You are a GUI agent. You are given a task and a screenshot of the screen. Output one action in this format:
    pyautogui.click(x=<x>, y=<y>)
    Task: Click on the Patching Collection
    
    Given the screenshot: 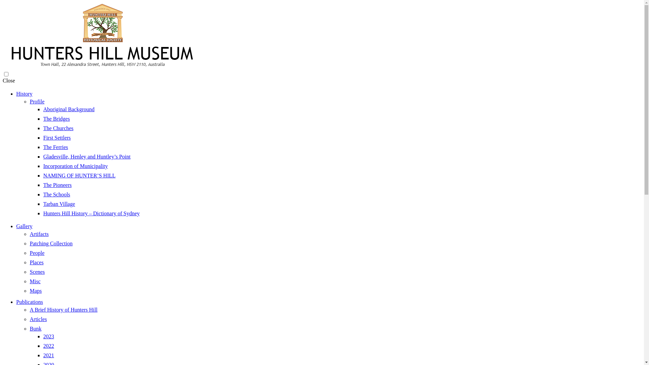 What is the action you would take?
    pyautogui.click(x=51, y=243)
    